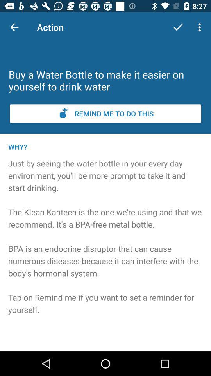 The width and height of the screenshot is (211, 376). I want to click on press the item above buy a water icon, so click(178, 27).